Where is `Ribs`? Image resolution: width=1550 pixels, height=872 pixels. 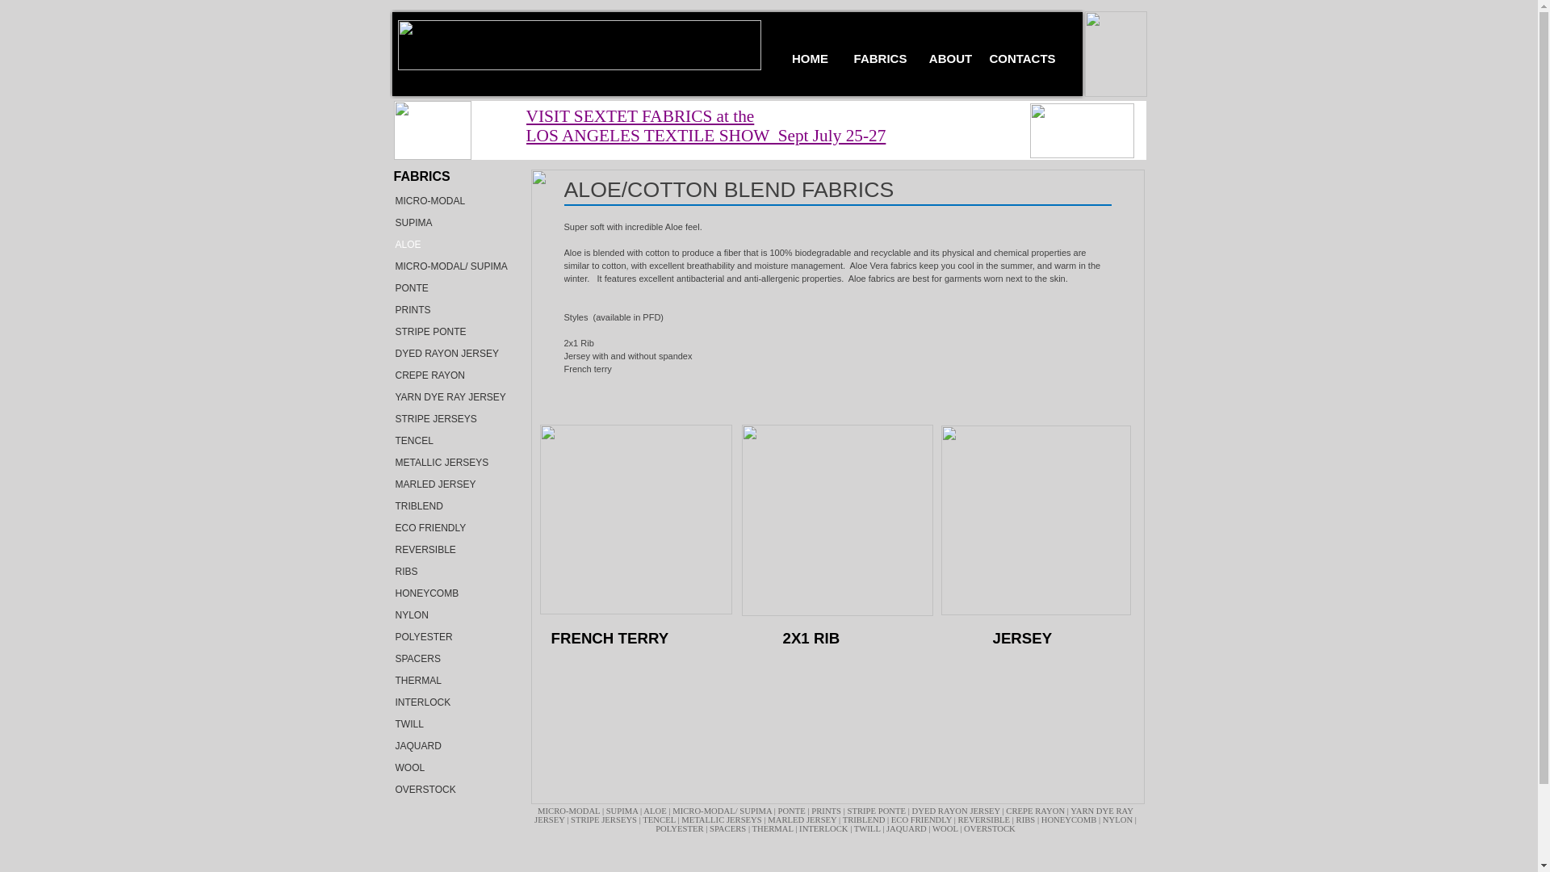
Ribs is located at coordinates (453, 572).